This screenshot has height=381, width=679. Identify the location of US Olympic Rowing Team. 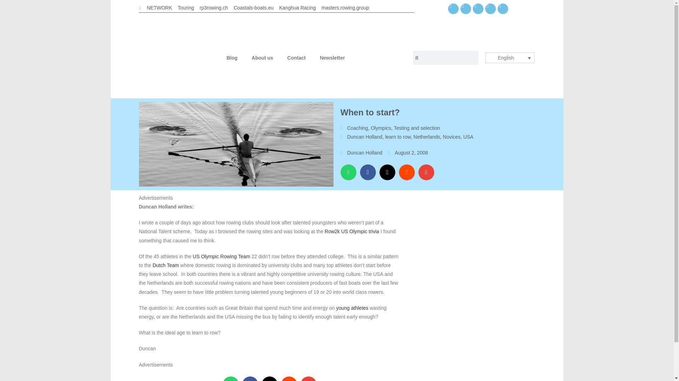
(221, 256).